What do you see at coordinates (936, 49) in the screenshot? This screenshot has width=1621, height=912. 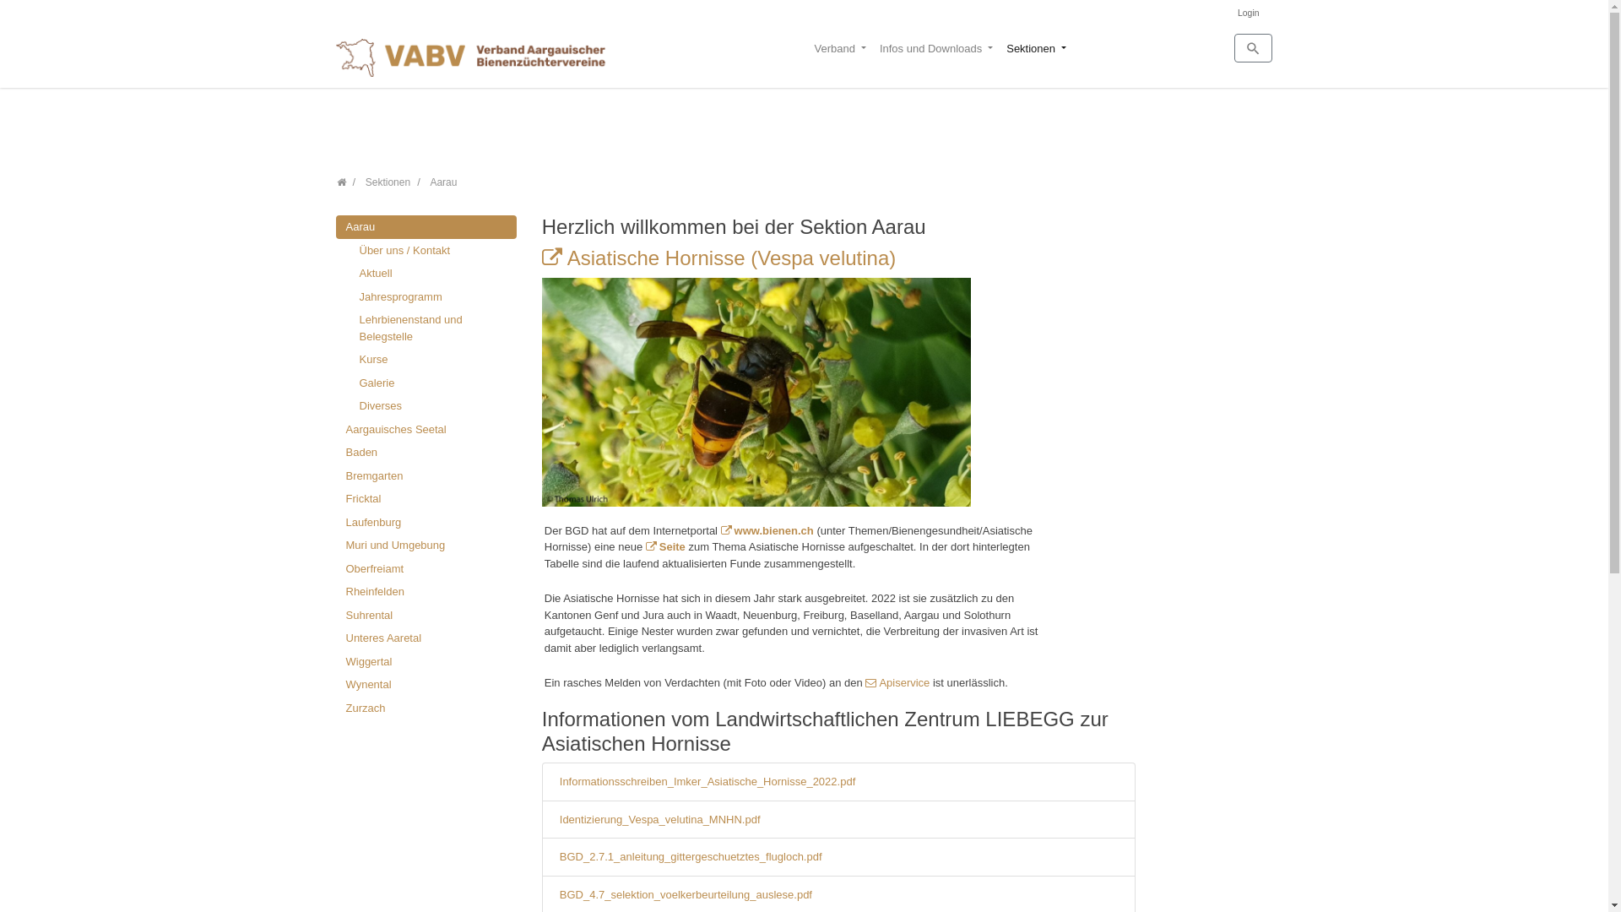 I see `Infos und Downloads` at bounding box center [936, 49].